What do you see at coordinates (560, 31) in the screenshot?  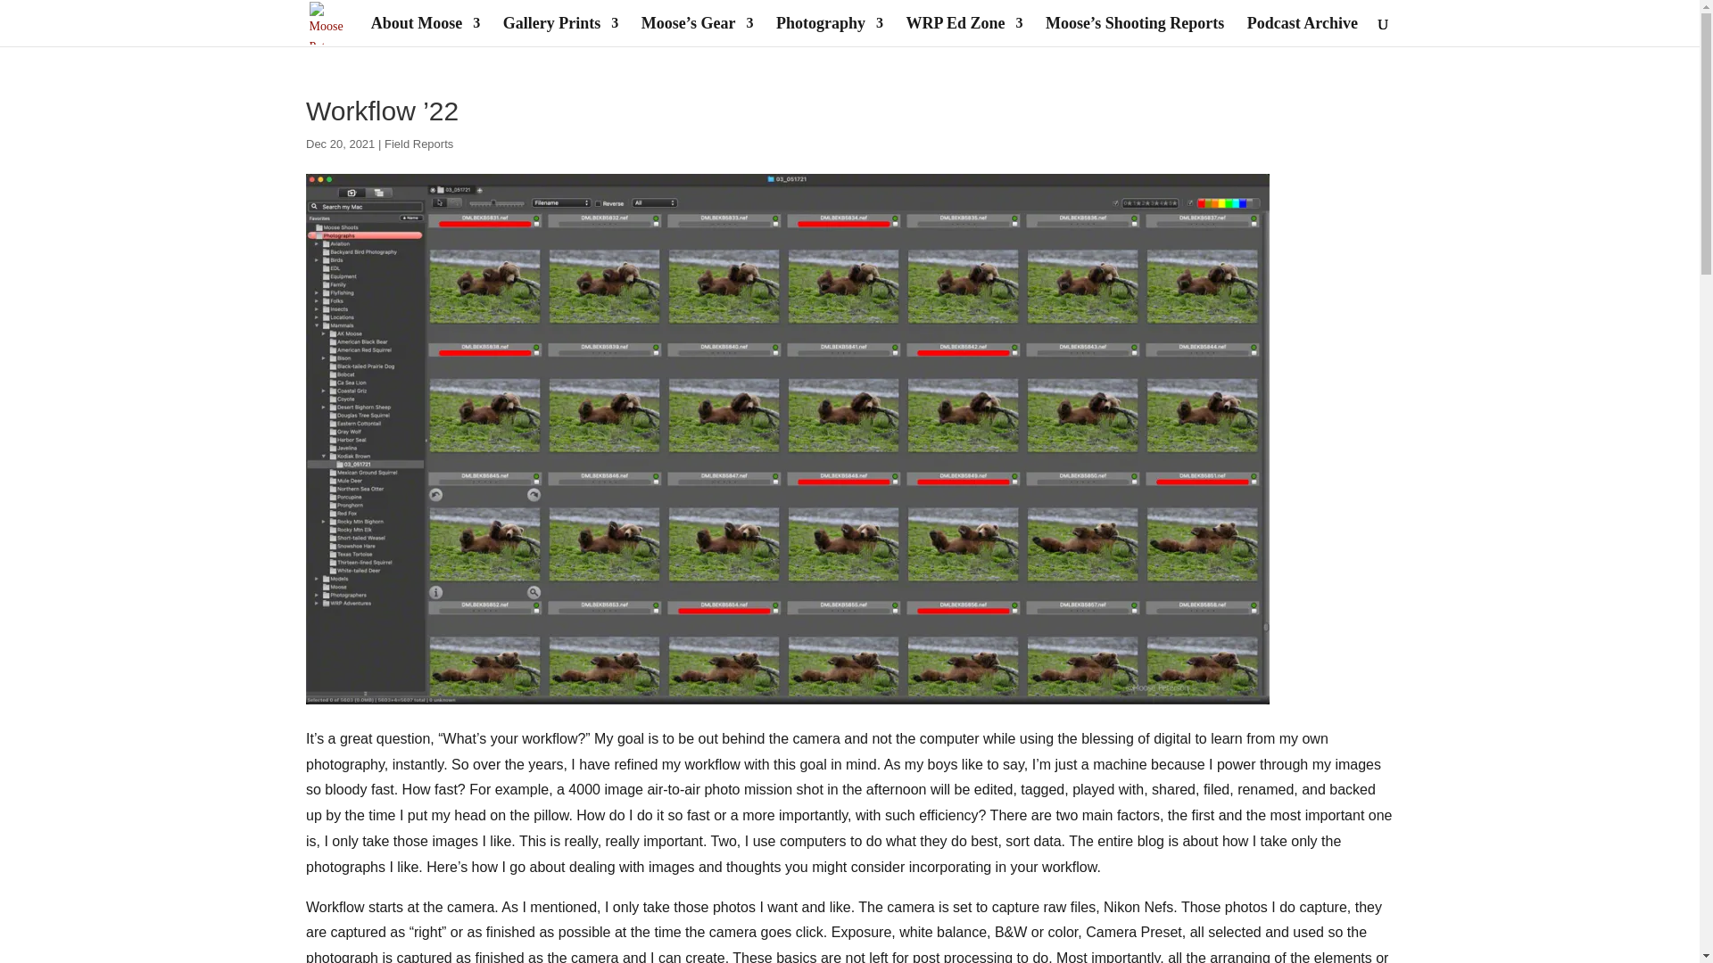 I see `Gallery Prints` at bounding box center [560, 31].